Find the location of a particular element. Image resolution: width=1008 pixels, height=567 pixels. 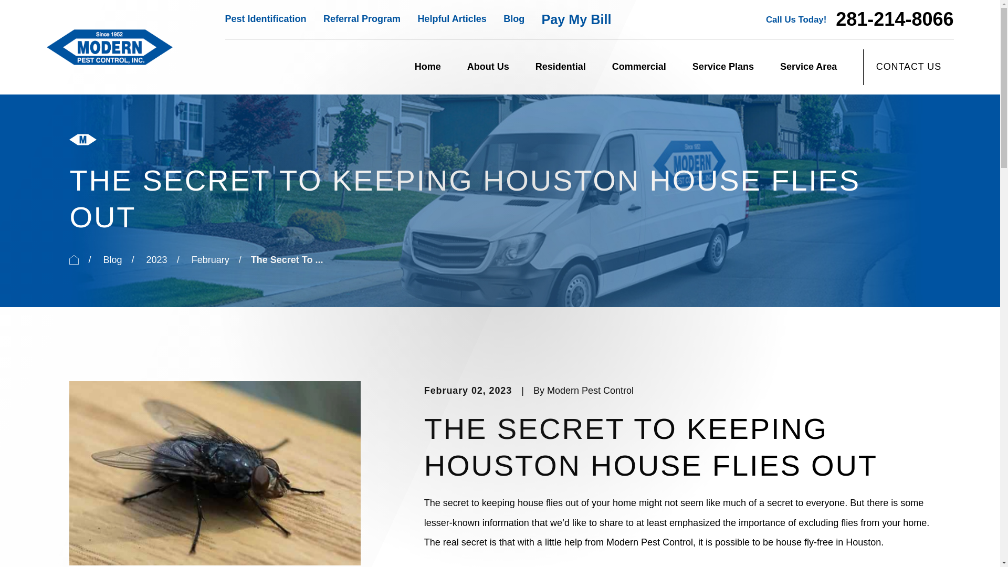

Referral Program is located at coordinates (362, 19).